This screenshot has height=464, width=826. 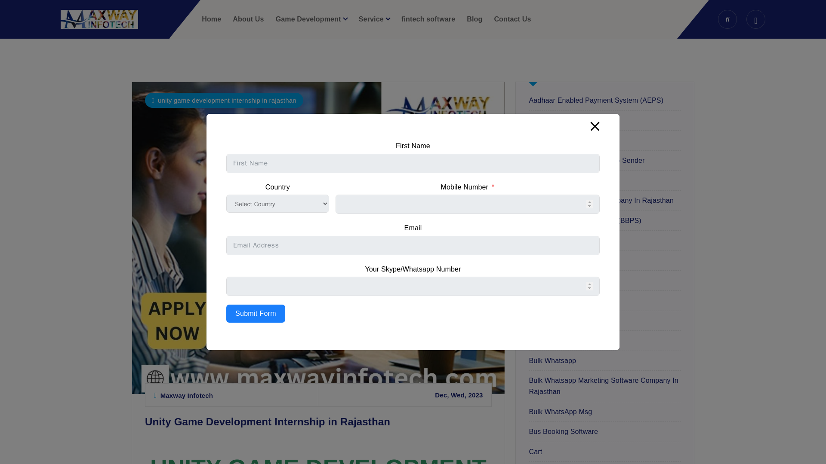 I want to click on About Us, so click(x=248, y=19).